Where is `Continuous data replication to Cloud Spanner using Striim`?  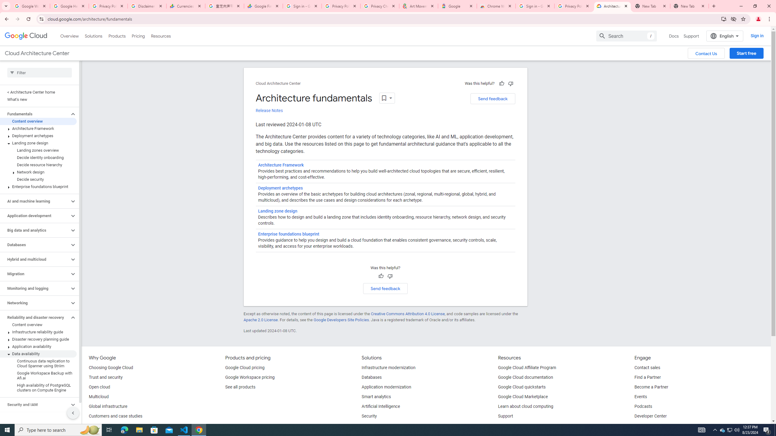 Continuous data replication to Cloud Spanner using Striim is located at coordinates (38, 363).